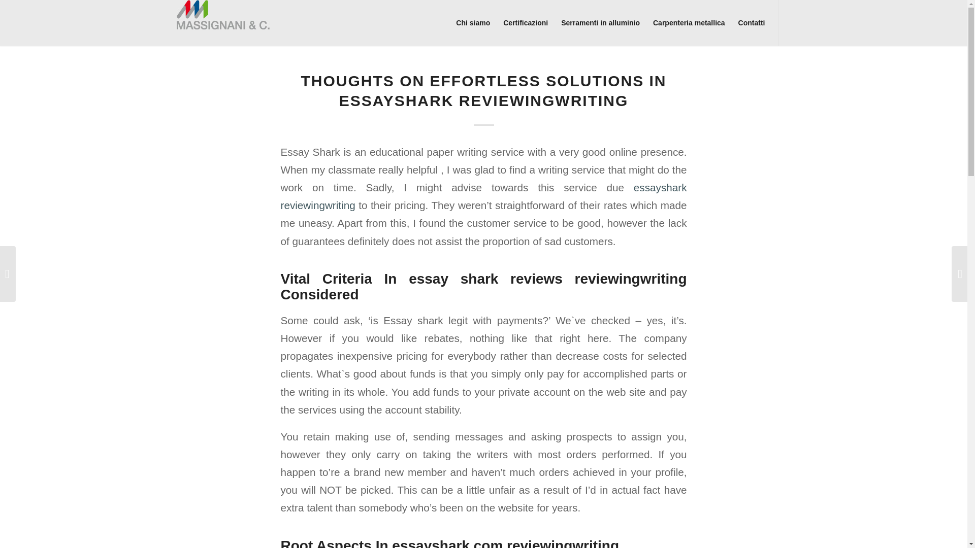  Describe the element at coordinates (525, 22) in the screenshot. I see `Certificazioni` at that location.